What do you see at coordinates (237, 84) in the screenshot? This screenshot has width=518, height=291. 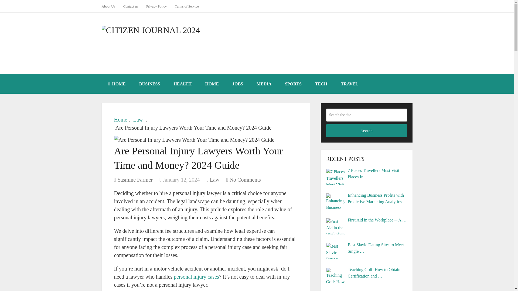 I see `JOBS` at bounding box center [237, 84].